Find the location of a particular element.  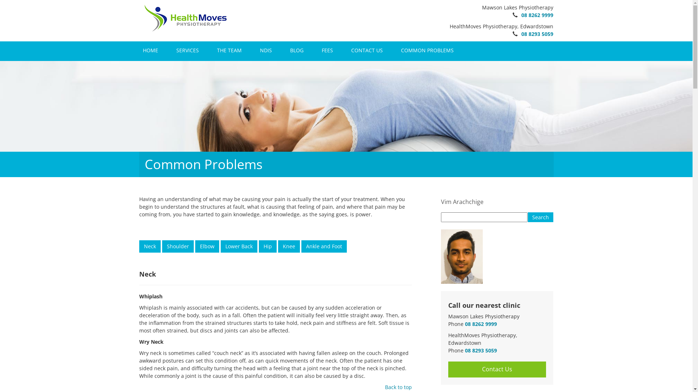

Hip is located at coordinates (268, 246).